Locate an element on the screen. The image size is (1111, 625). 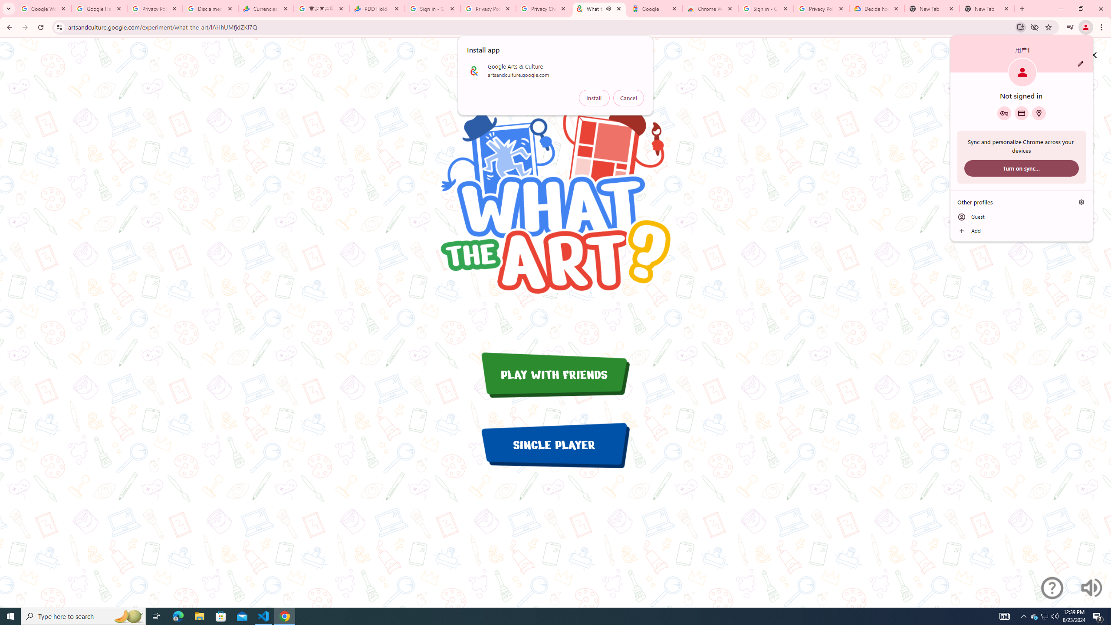
Install is located at coordinates (594, 98).